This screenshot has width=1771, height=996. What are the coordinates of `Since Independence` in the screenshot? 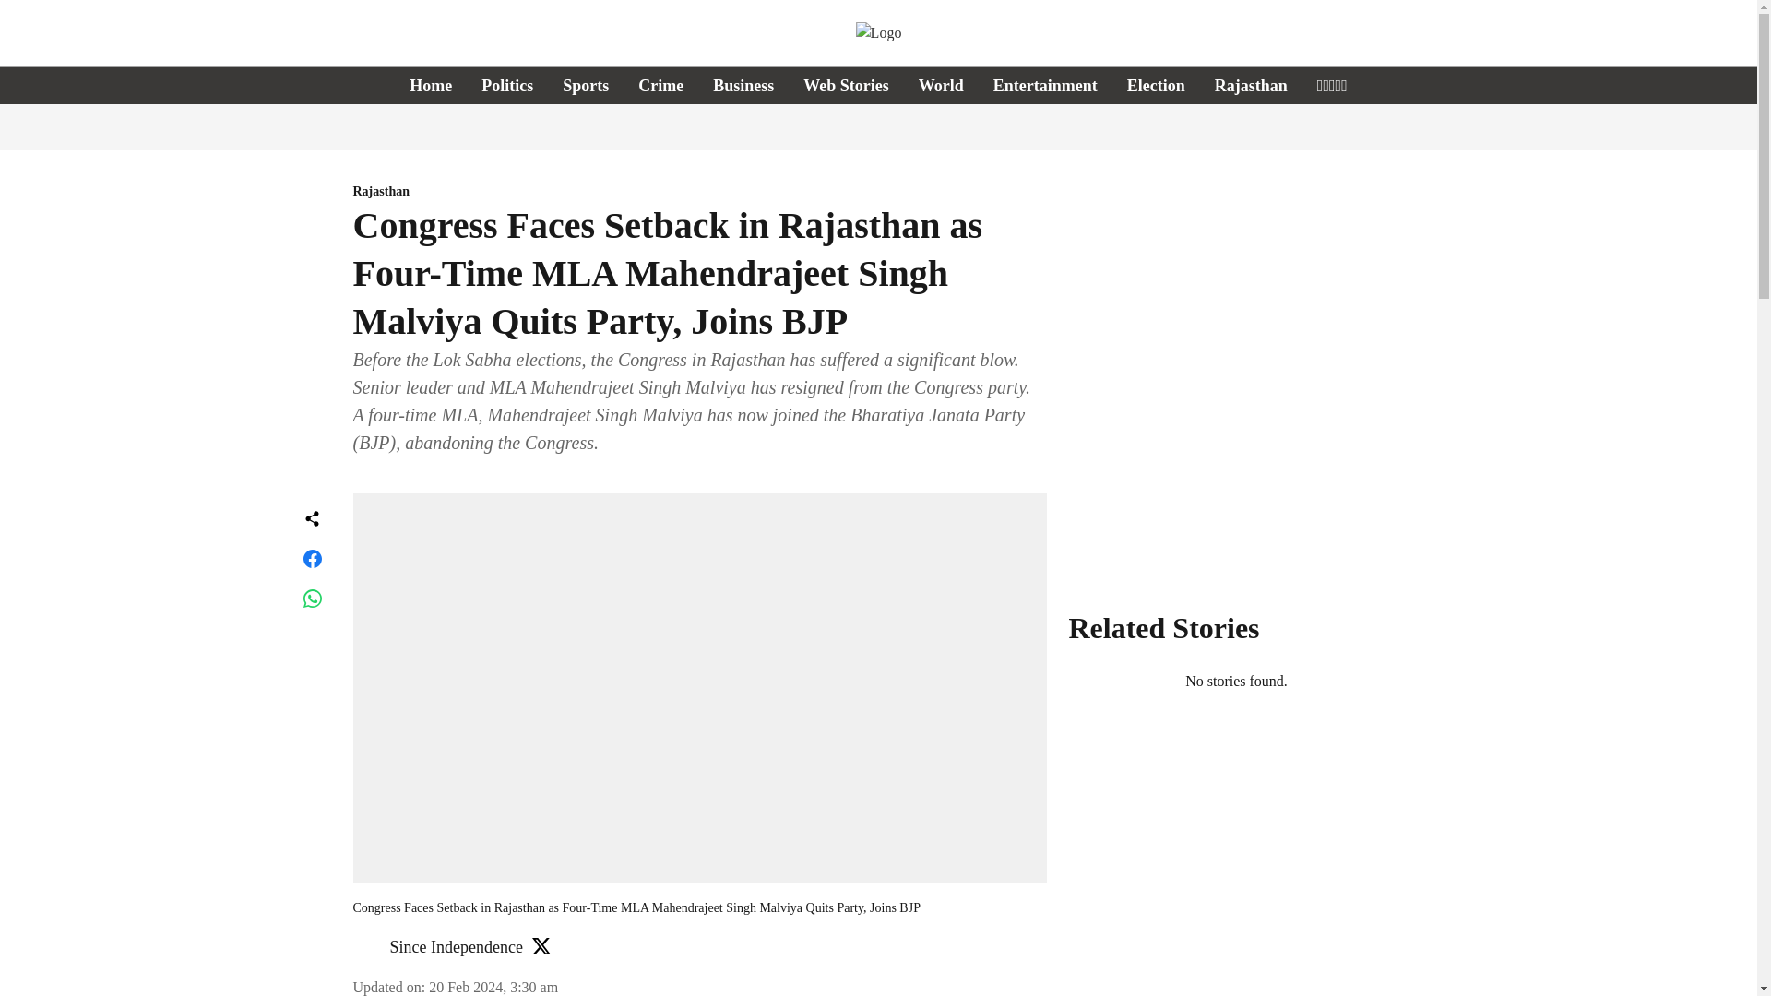 It's located at (456, 946).